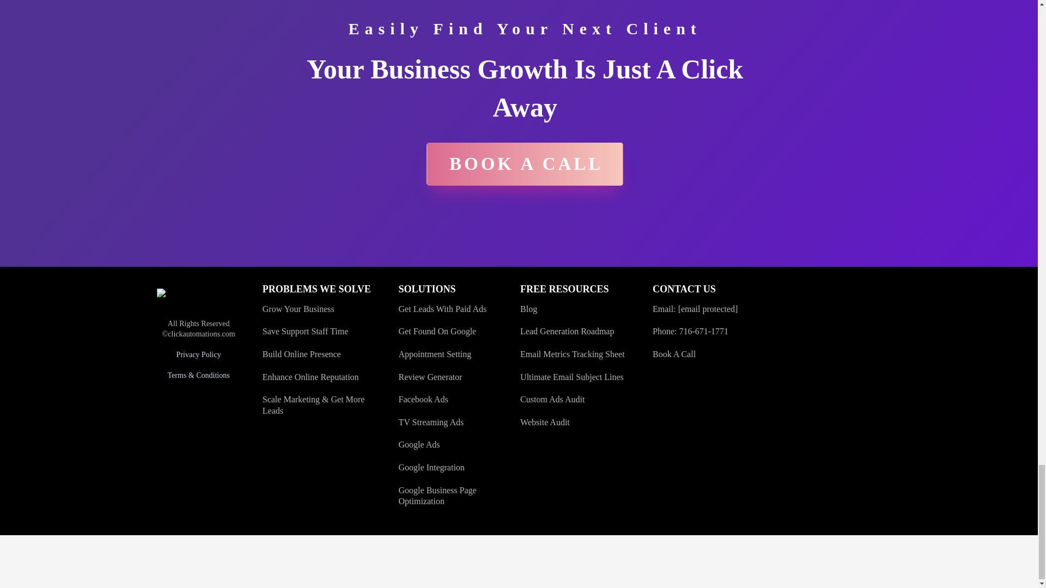  What do you see at coordinates (525, 164) in the screenshot?
I see `BOOK A CALL` at bounding box center [525, 164].